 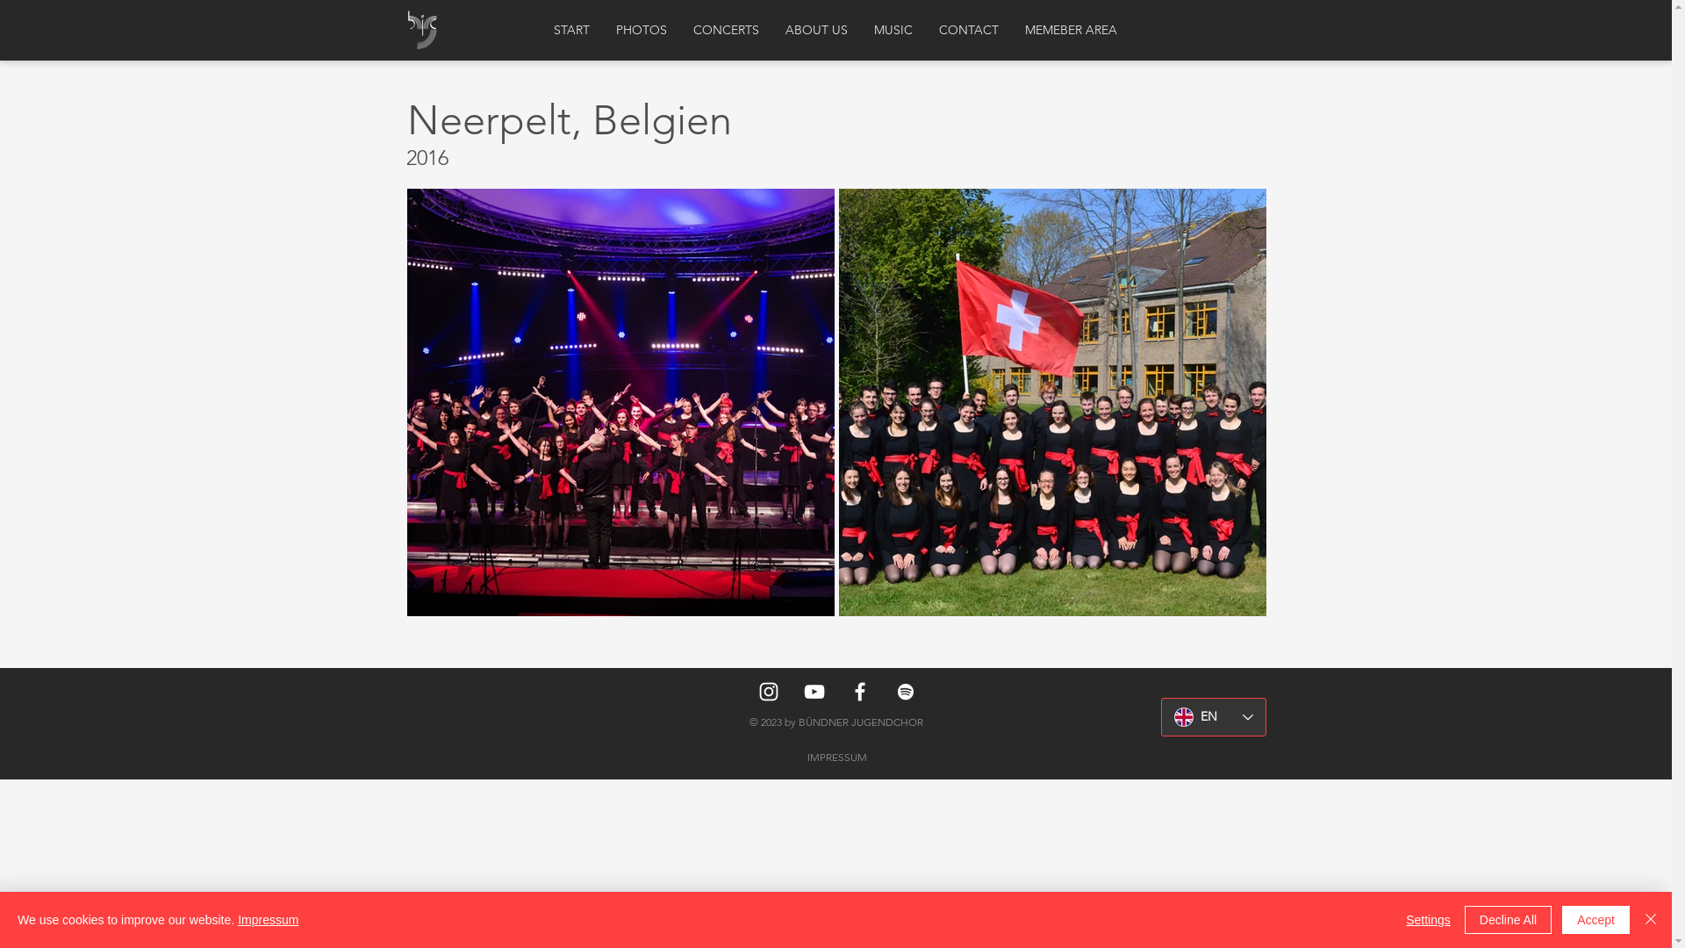 What do you see at coordinates (572, 30) in the screenshot?
I see `START` at bounding box center [572, 30].